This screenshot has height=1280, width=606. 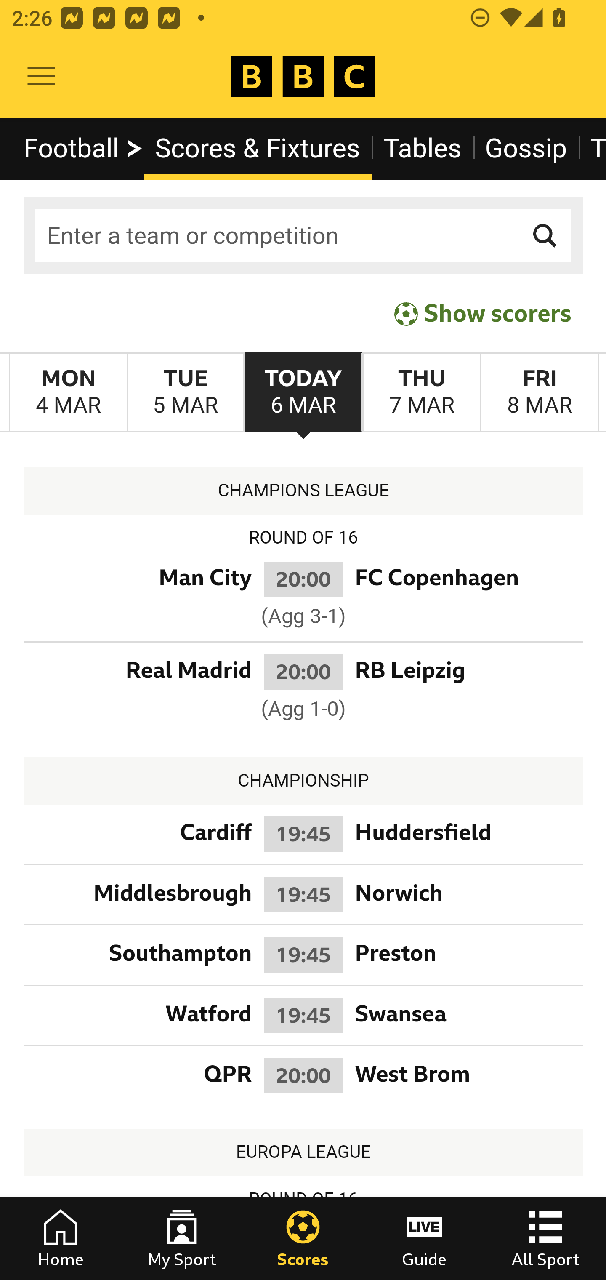 I want to click on FridayMarch 8th Friday March 8th, so click(x=540, y=392).